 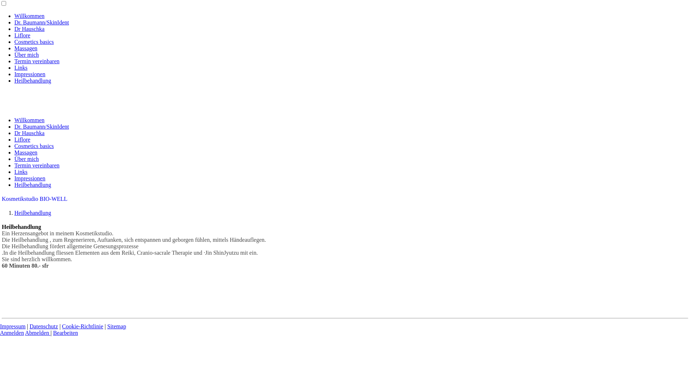 I want to click on Liflore, so click(x=22, y=139).